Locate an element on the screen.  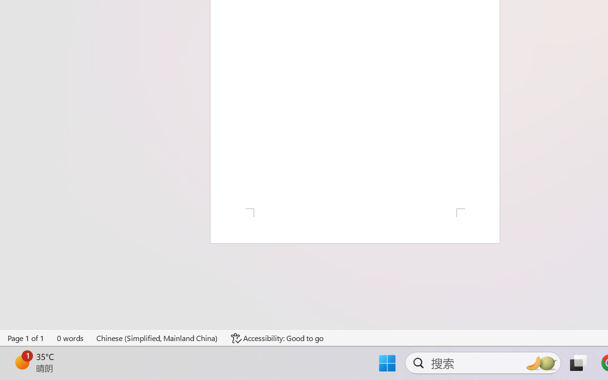
Language Chinese (Simplified, Mainland China) is located at coordinates (157, 338).